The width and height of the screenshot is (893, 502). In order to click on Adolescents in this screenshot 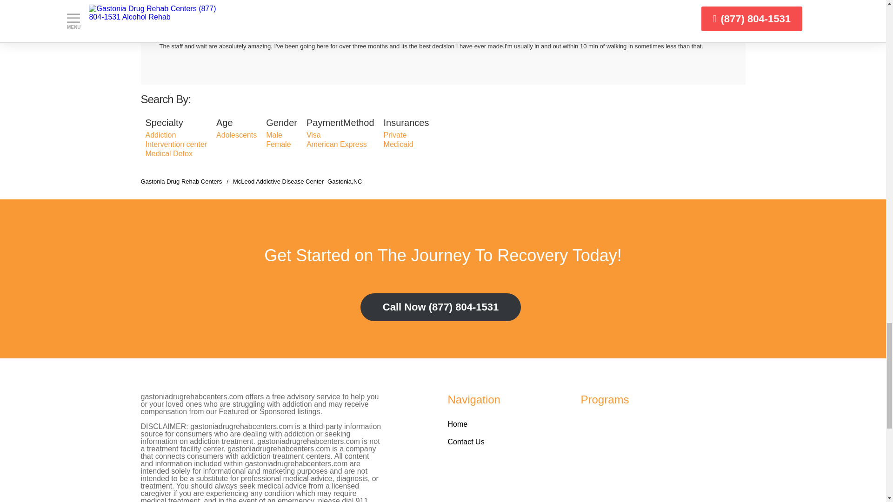, I will do `click(236, 135)`.